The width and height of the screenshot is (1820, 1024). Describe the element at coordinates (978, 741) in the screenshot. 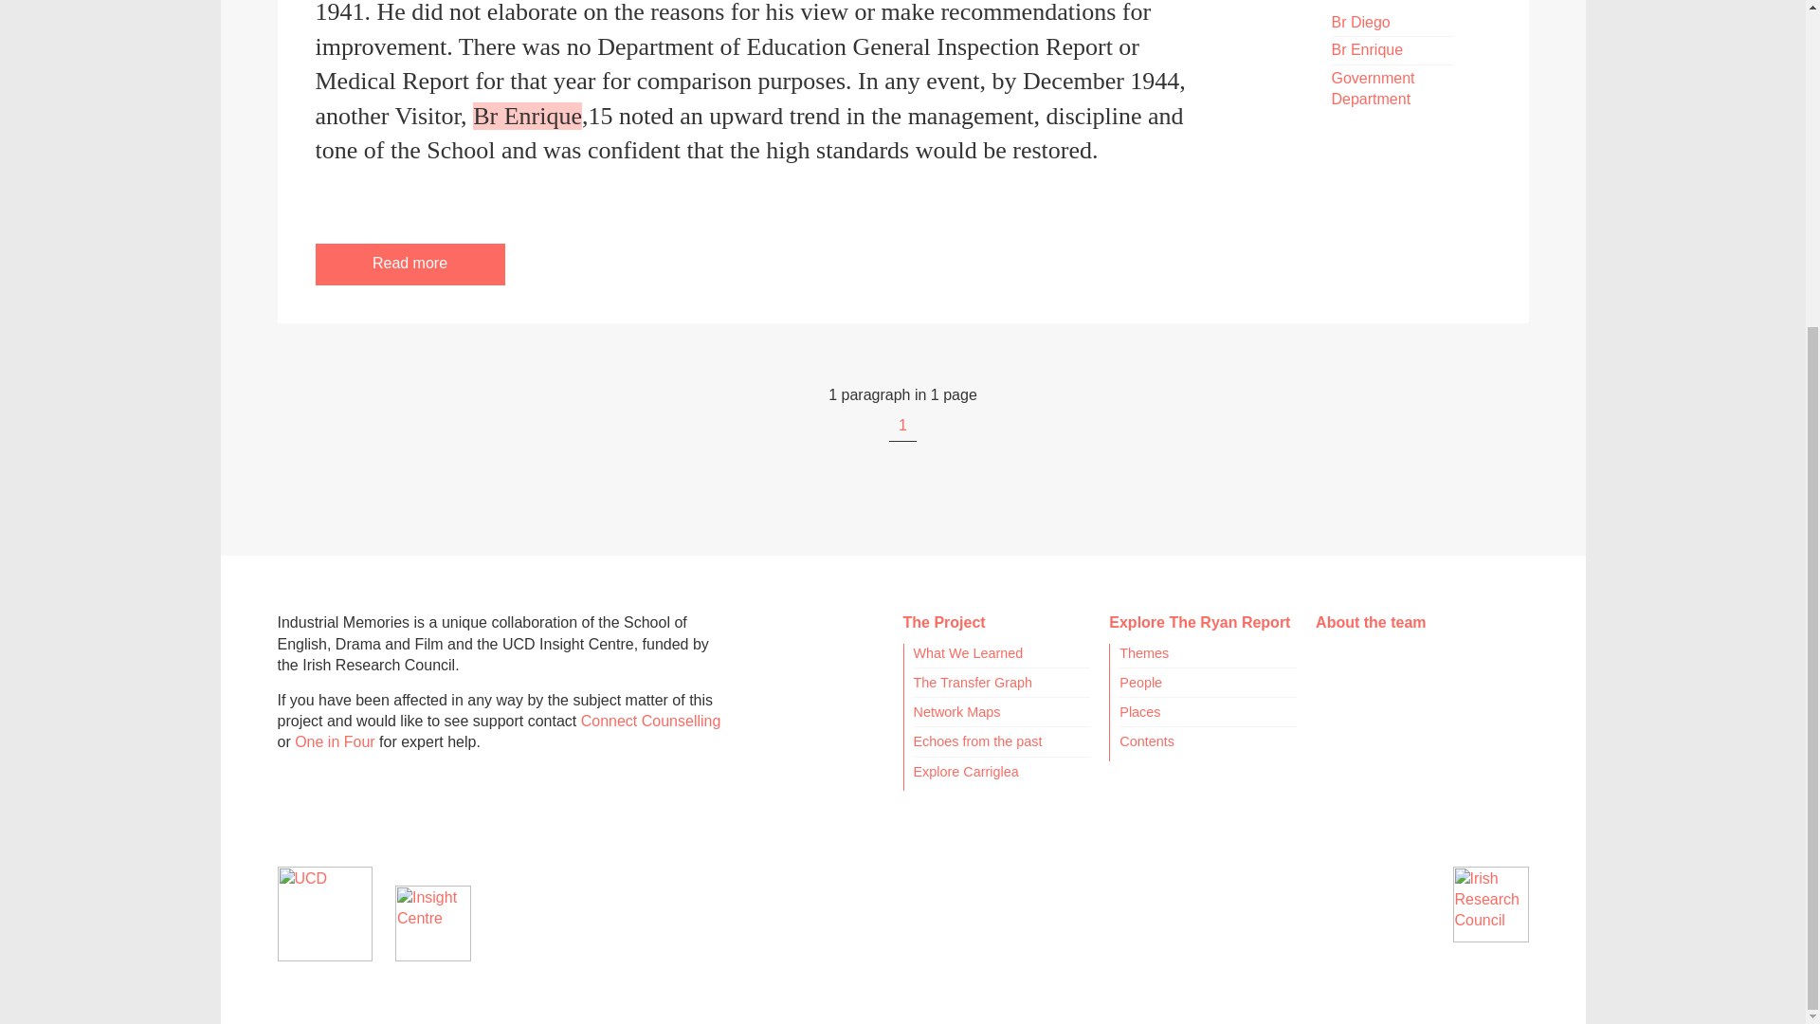

I see `Echoes from the past` at that location.